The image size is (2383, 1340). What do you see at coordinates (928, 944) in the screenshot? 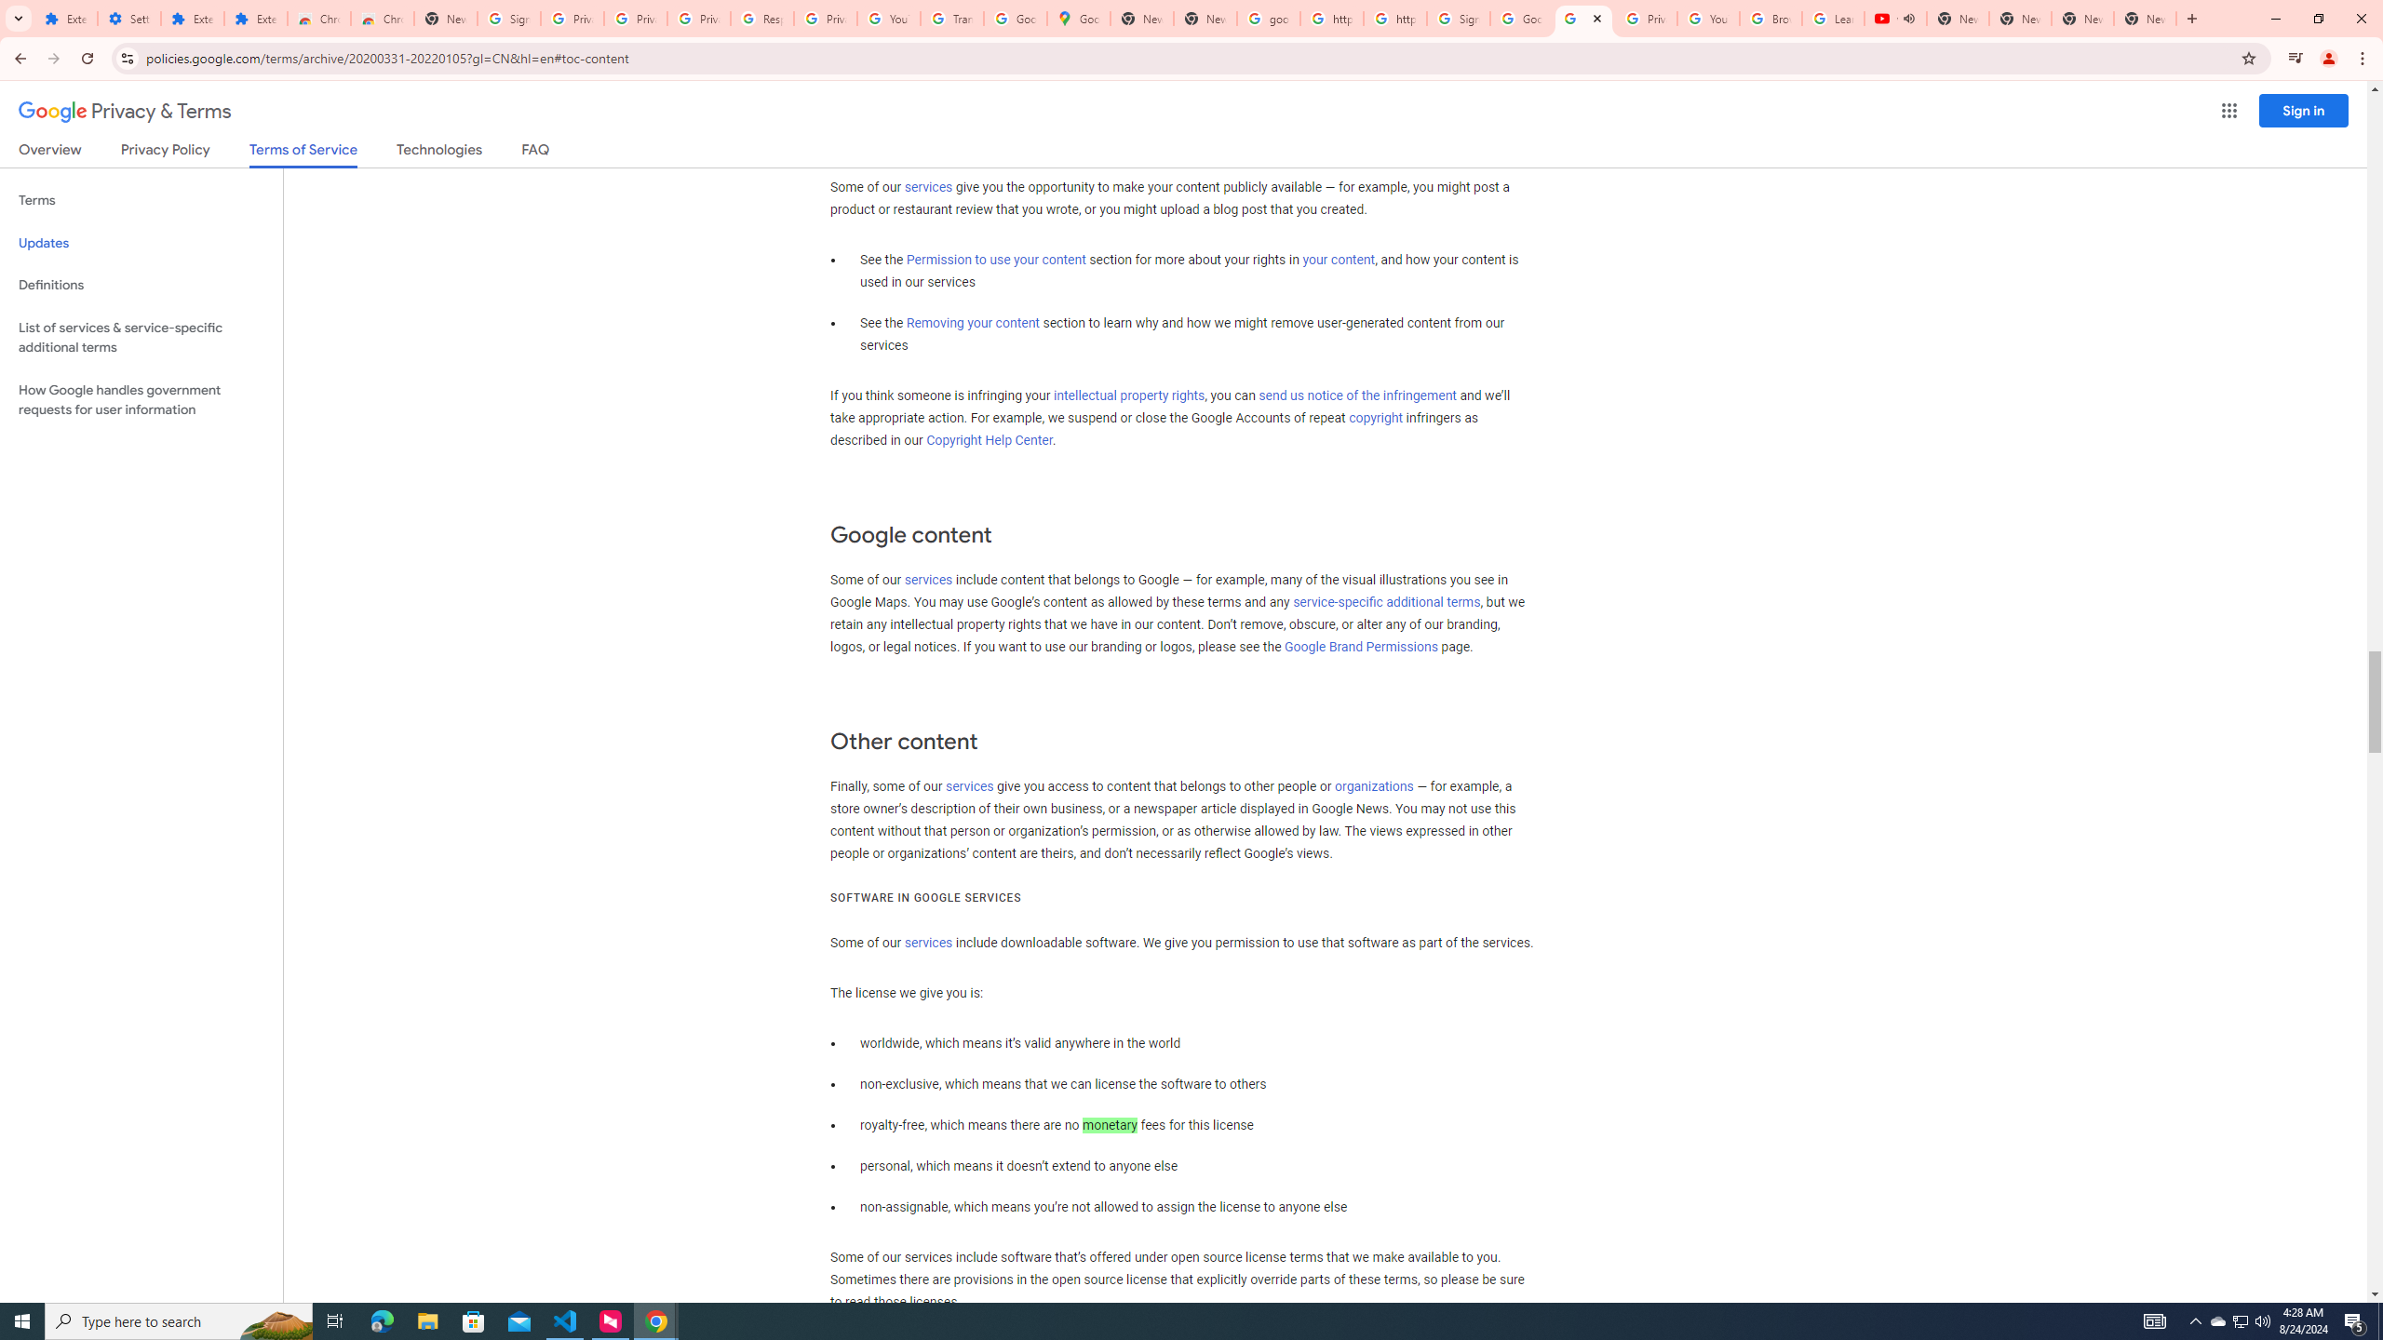
I see `services` at bounding box center [928, 944].